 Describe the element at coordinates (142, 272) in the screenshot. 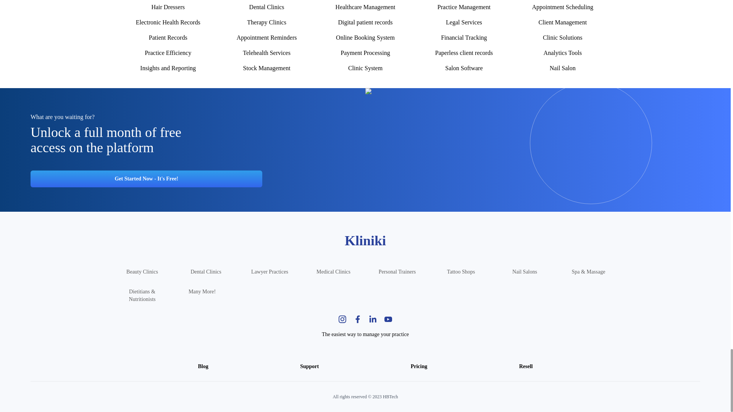

I see `Beauty Clinics` at that location.